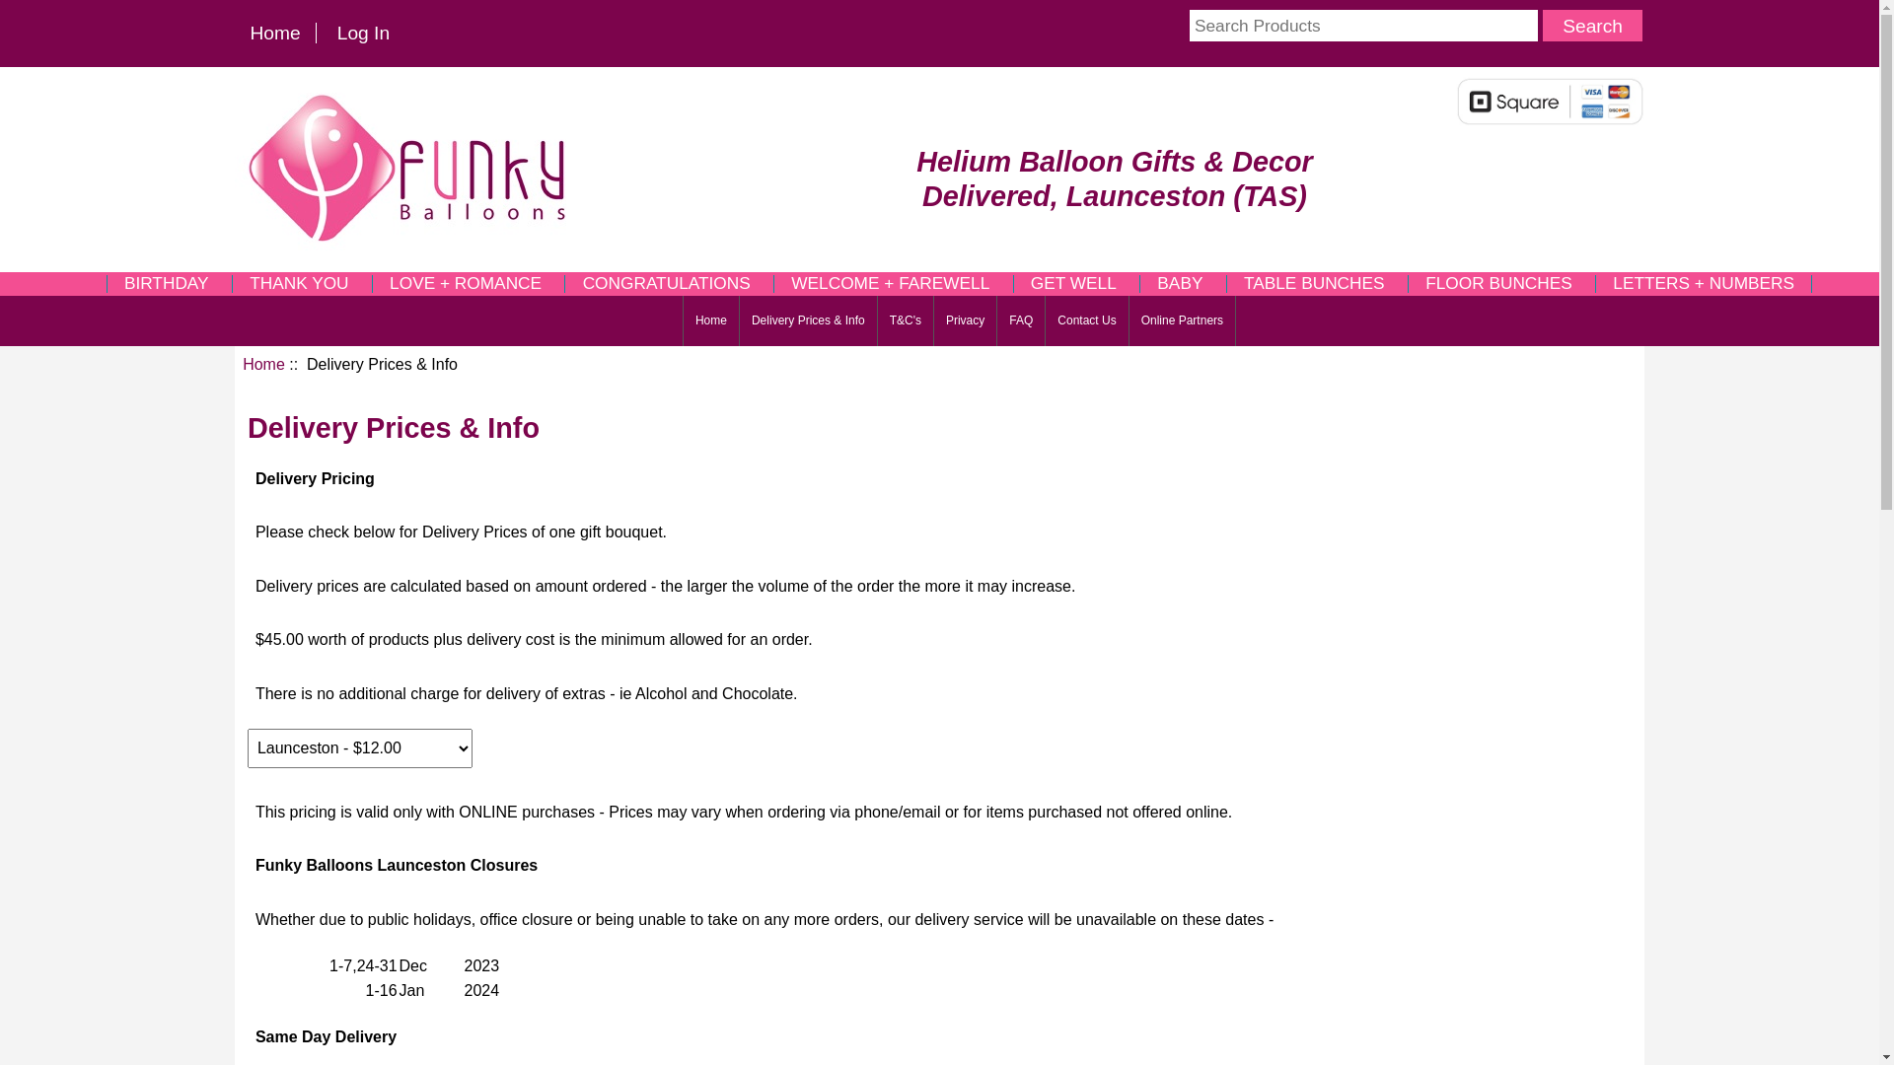  Describe the element at coordinates (1592, 26) in the screenshot. I see `Search` at that location.